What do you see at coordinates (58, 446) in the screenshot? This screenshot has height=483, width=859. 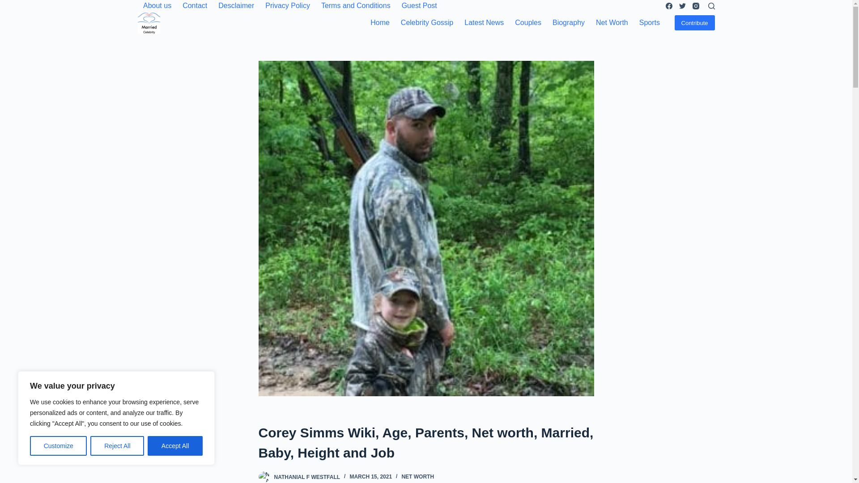 I see `Customize` at bounding box center [58, 446].